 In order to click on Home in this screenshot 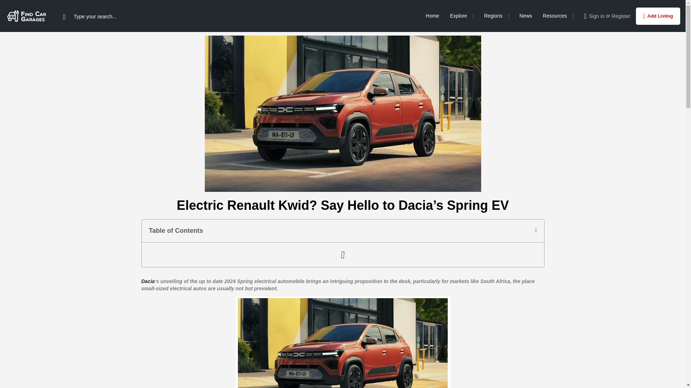, I will do `click(432, 16)`.